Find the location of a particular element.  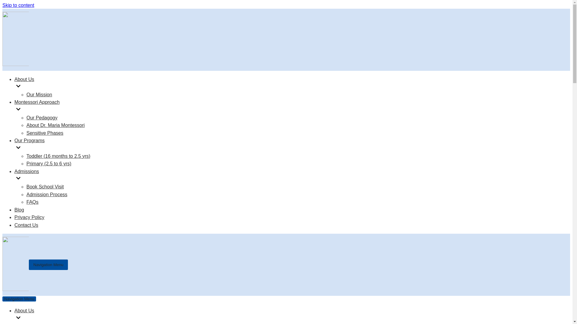

About Dr. Maria Montessori is located at coordinates (56, 125).